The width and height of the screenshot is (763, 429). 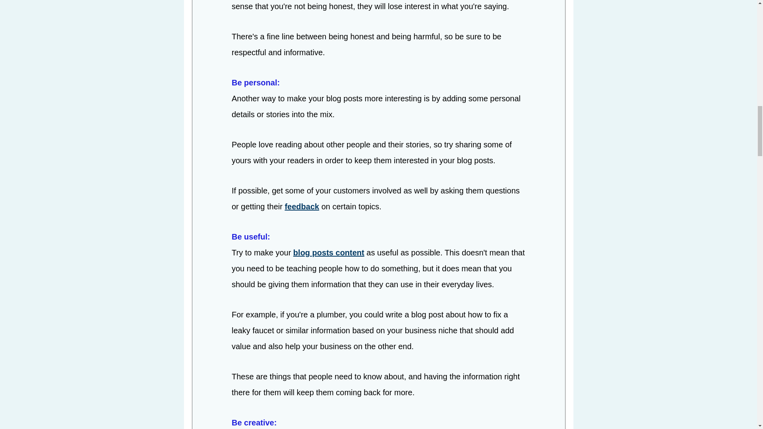 What do you see at coordinates (328, 253) in the screenshot?
I see `blog posts content` at bounding box center [328, 253].